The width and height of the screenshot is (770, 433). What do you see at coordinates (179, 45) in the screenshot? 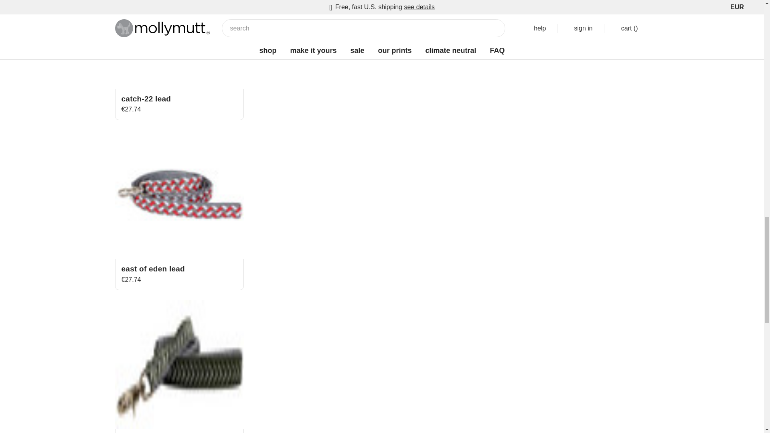
I see `catch-22 lead` at bounding box center [179, 45].